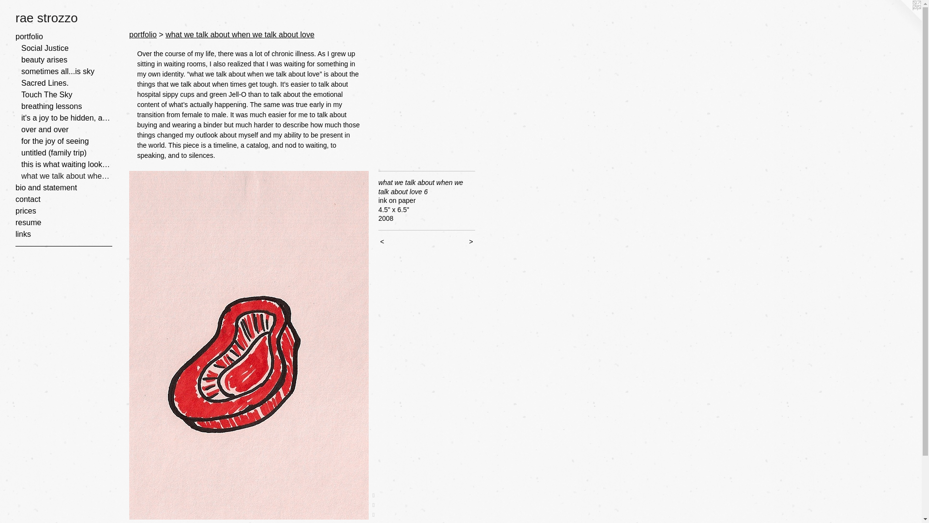 Image resolution: width=929 pixels, height=523 pixels. I want to click on rae strozzo, so click(461, 17).